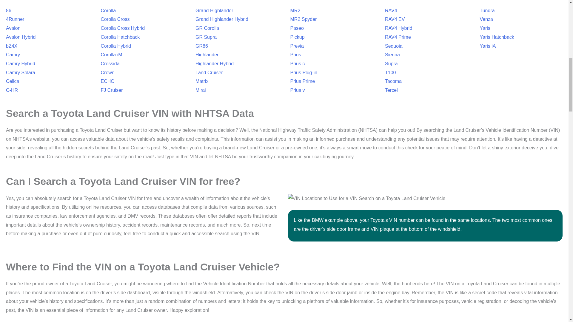 The width and height of the screenshot is (573, 322). Describe the element at coordinates (12, 81) in the screenshot. I see `Celica` at that location.